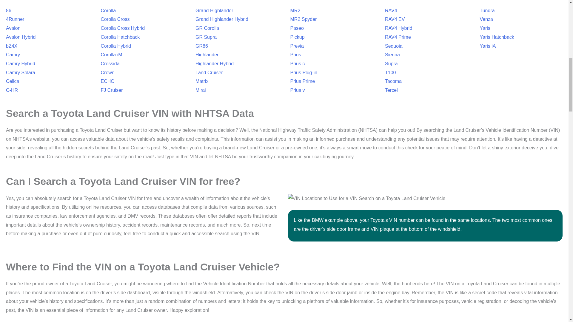 The width and height of the screenshot is (573, 322). Describe the element at coordinates (12, 81) in the screenshot. I see `Celica` at that location.